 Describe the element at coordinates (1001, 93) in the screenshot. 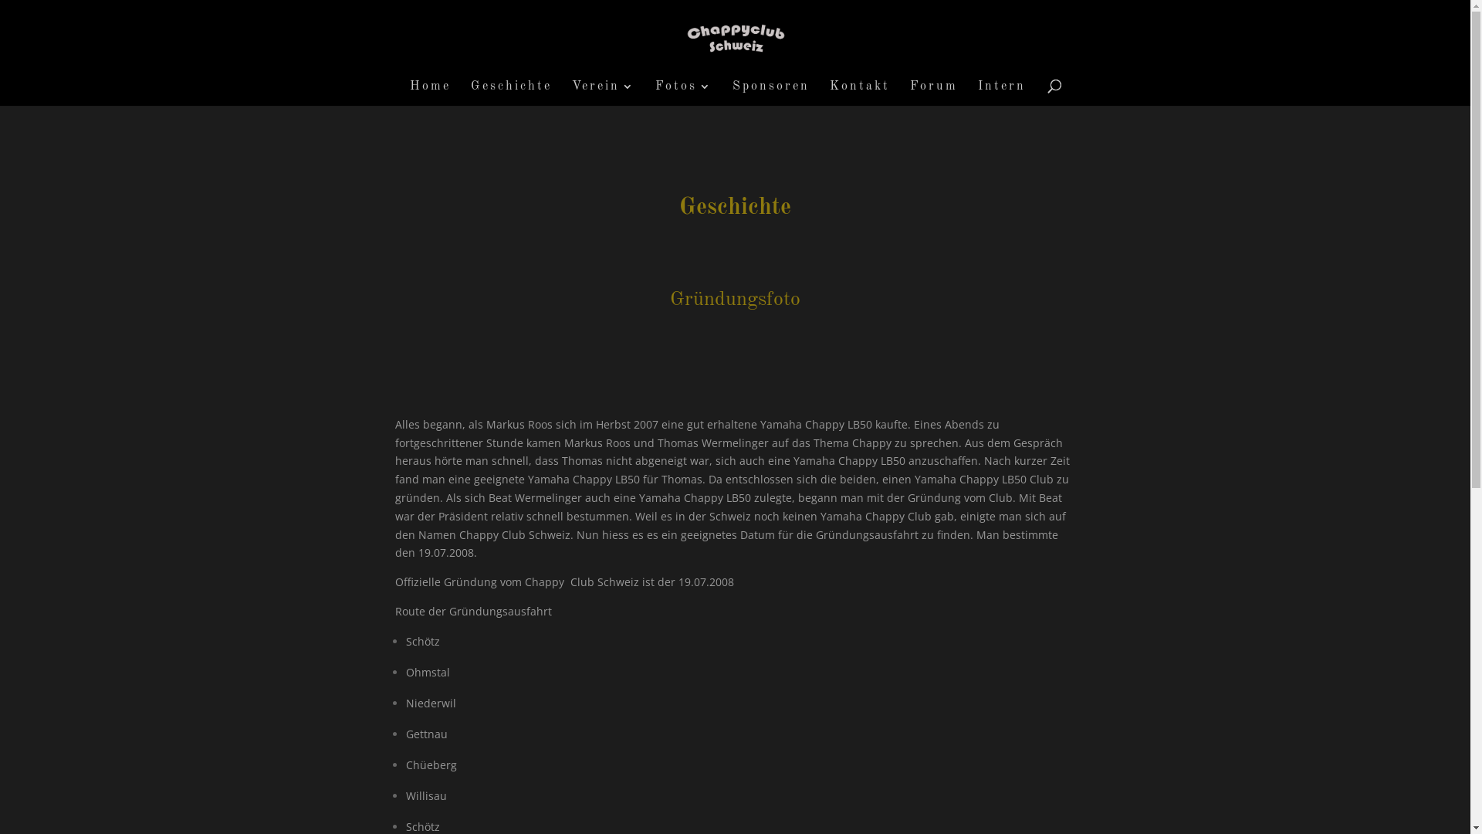

I see `Intern` at that location.